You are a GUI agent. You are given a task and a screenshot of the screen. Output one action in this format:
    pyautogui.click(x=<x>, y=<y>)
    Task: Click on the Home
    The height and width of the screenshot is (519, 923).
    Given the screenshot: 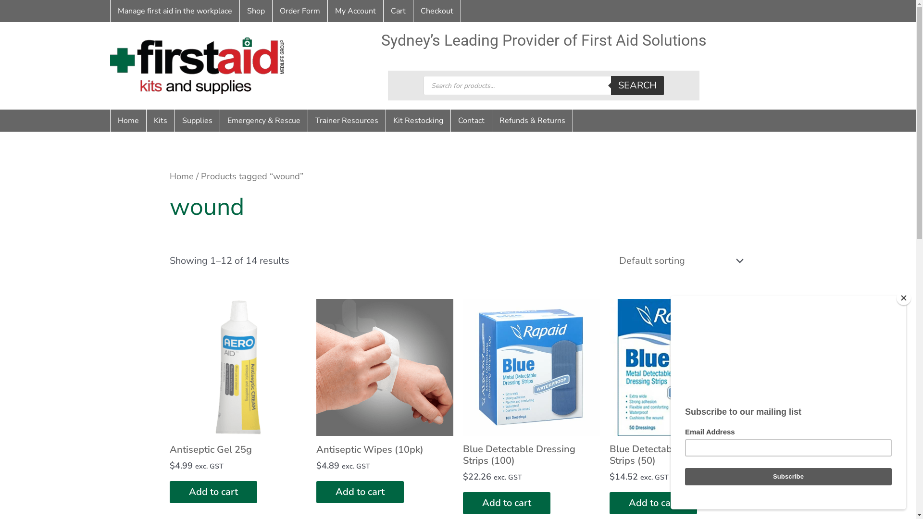 What is the action you would take?
    pyautogui.click(x=128, y=121)
    